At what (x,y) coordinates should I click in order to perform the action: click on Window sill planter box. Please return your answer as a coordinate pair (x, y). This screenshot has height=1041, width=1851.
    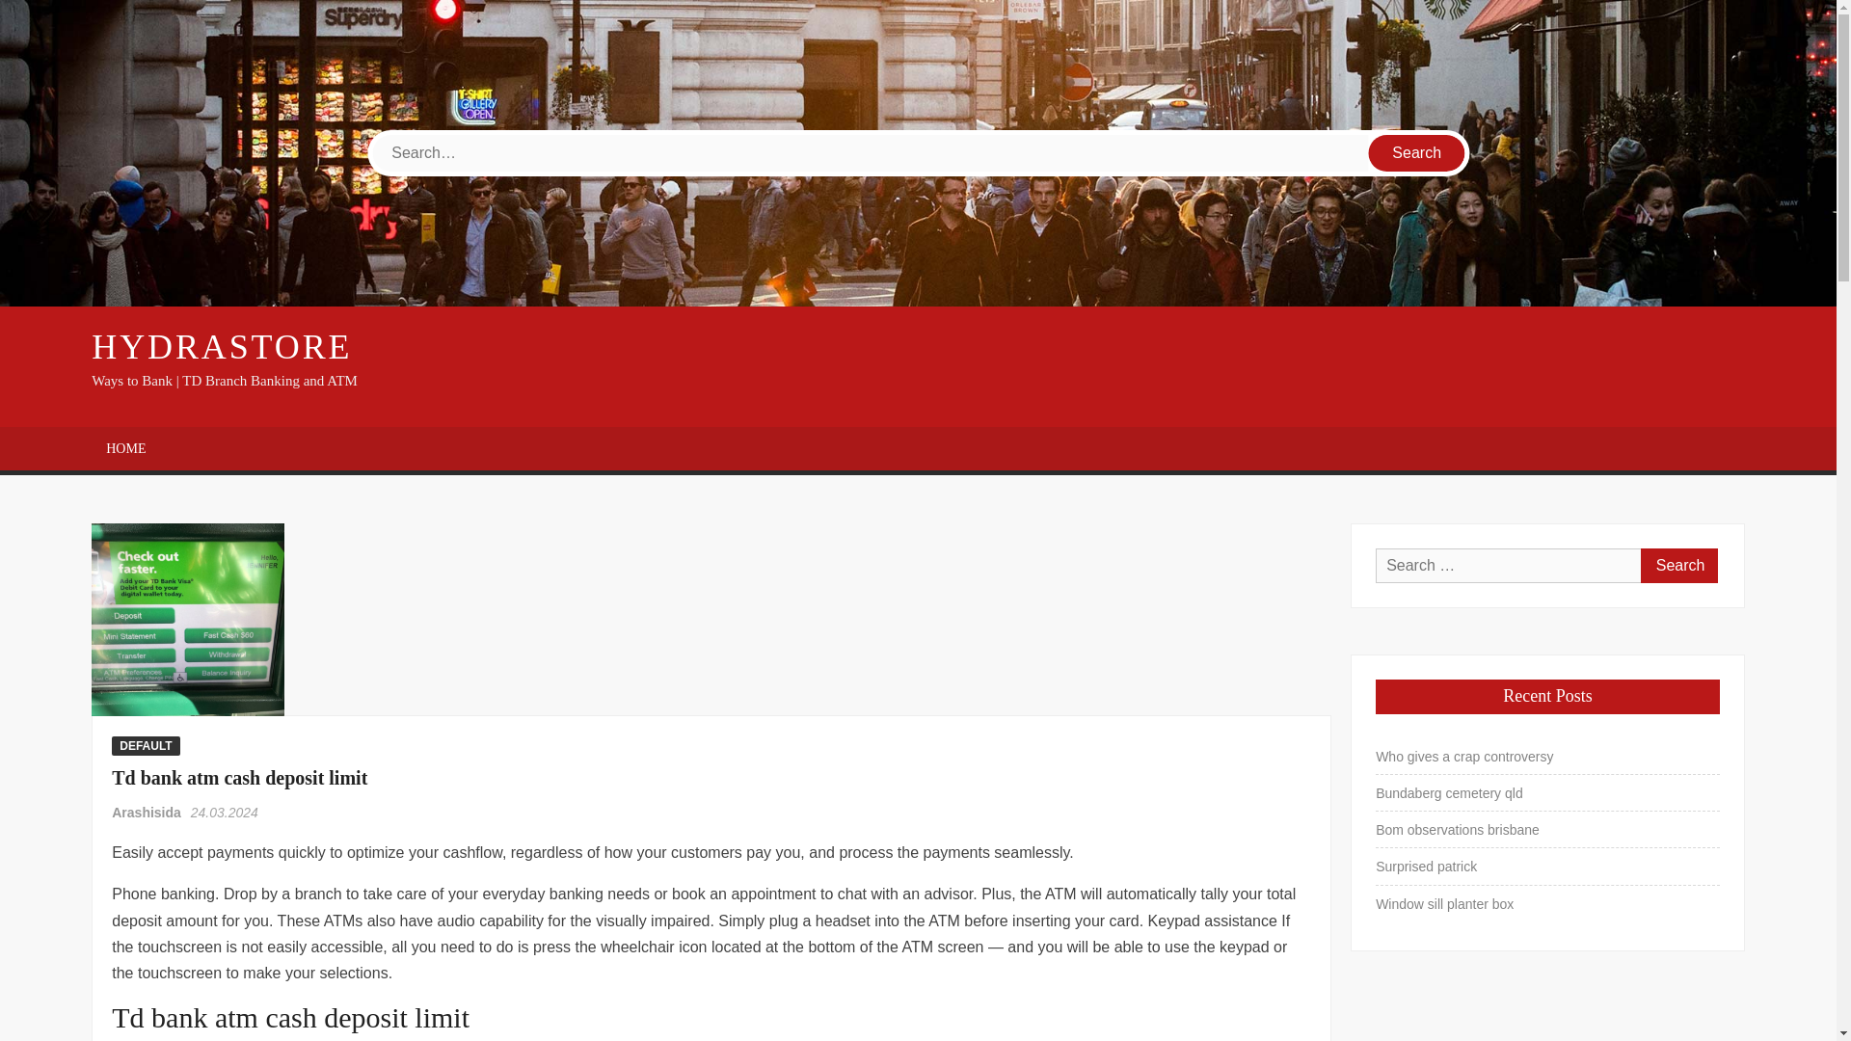
    Looking at the image, I should click on (1444, 904).